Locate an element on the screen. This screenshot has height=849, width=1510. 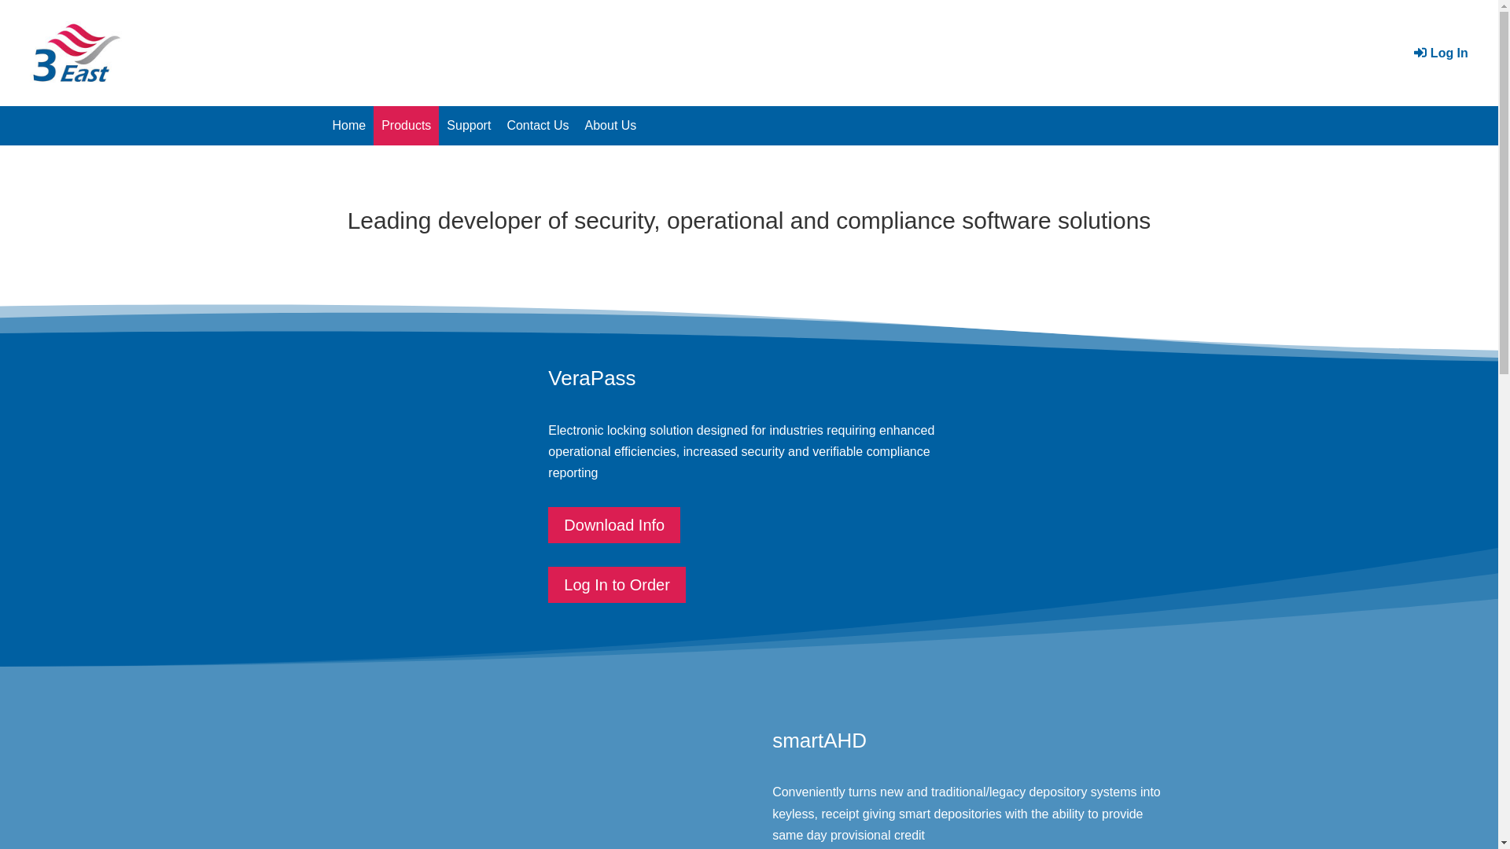
Log In to Order is located at coordinates (617, 585).